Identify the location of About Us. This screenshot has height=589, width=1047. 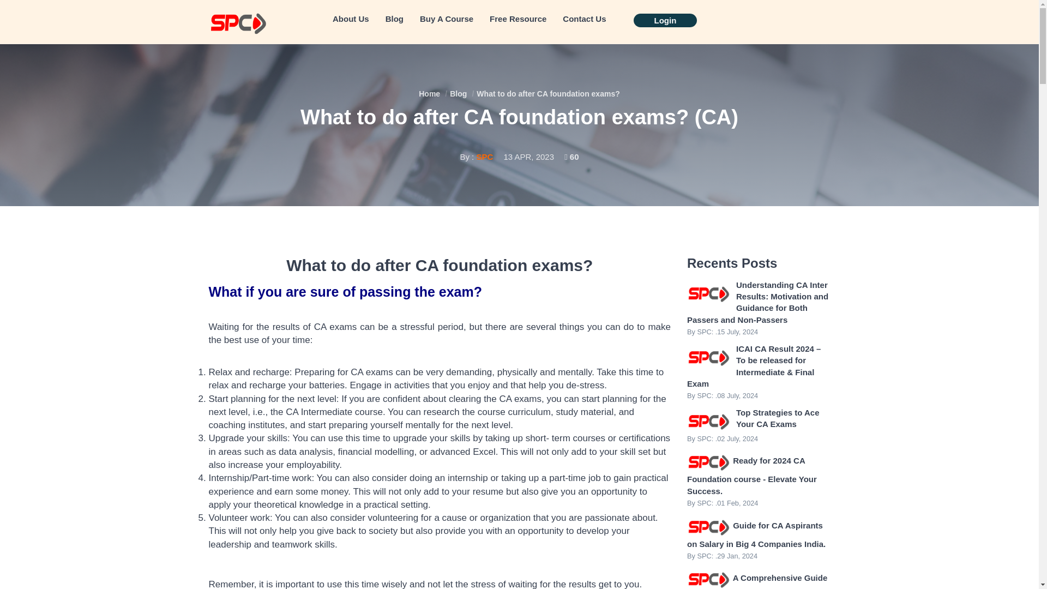
(351, 19).